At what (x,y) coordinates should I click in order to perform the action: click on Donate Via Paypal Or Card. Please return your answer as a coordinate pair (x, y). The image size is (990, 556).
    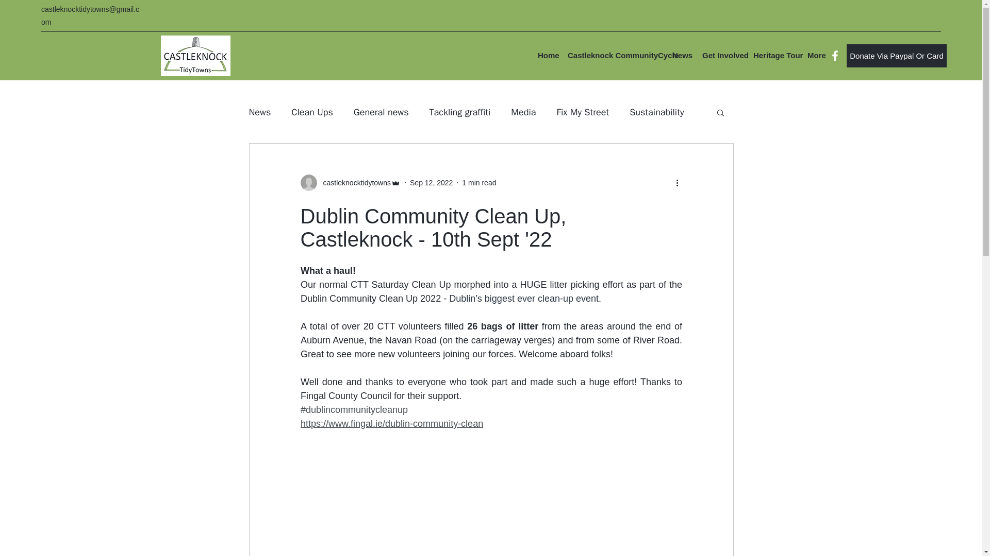
    Looking at the image, I should click on (896, 56).